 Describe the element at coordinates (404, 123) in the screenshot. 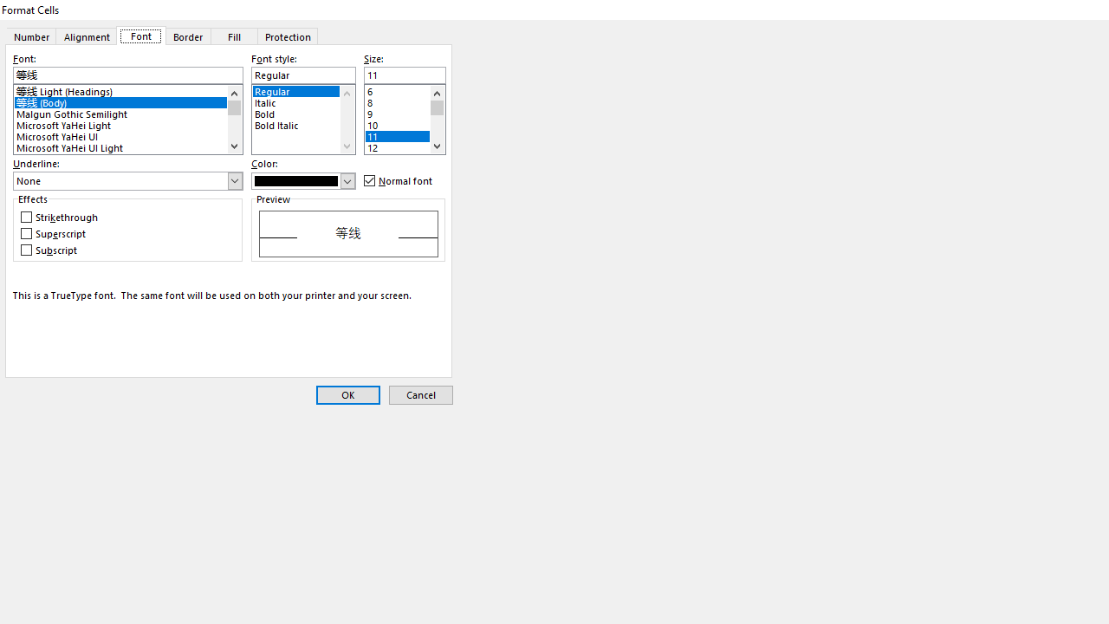

I see `10` at that location.